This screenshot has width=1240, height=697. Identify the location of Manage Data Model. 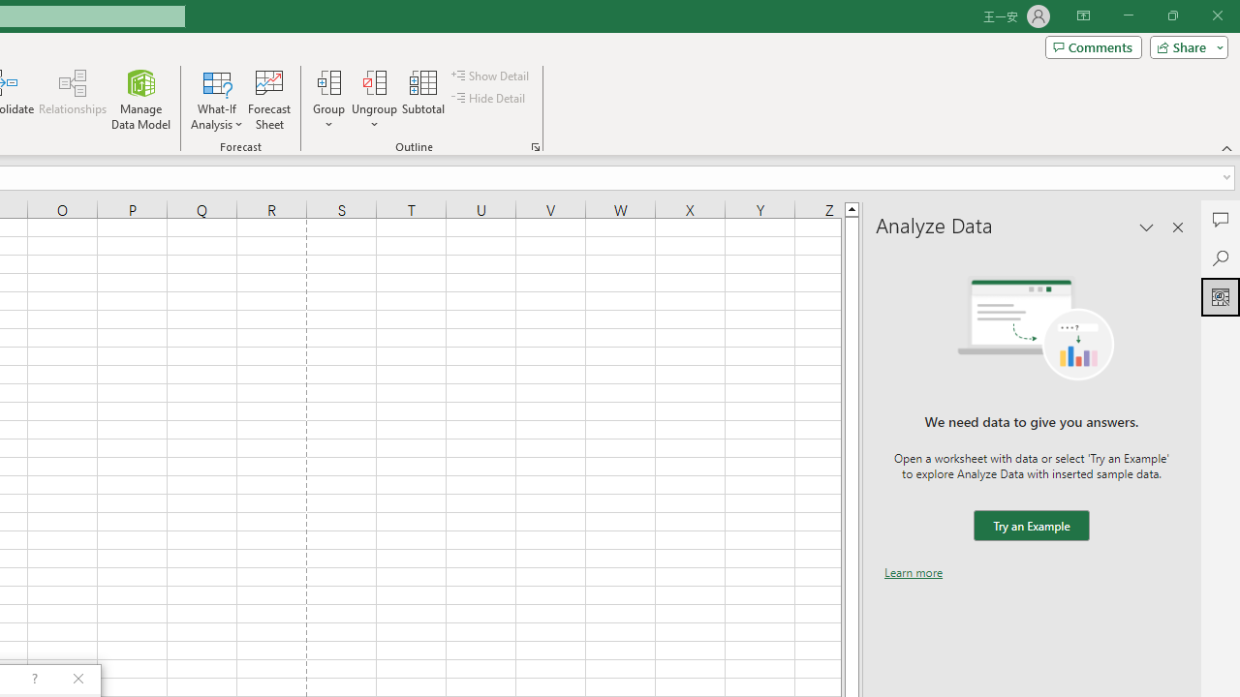
(141, 99).